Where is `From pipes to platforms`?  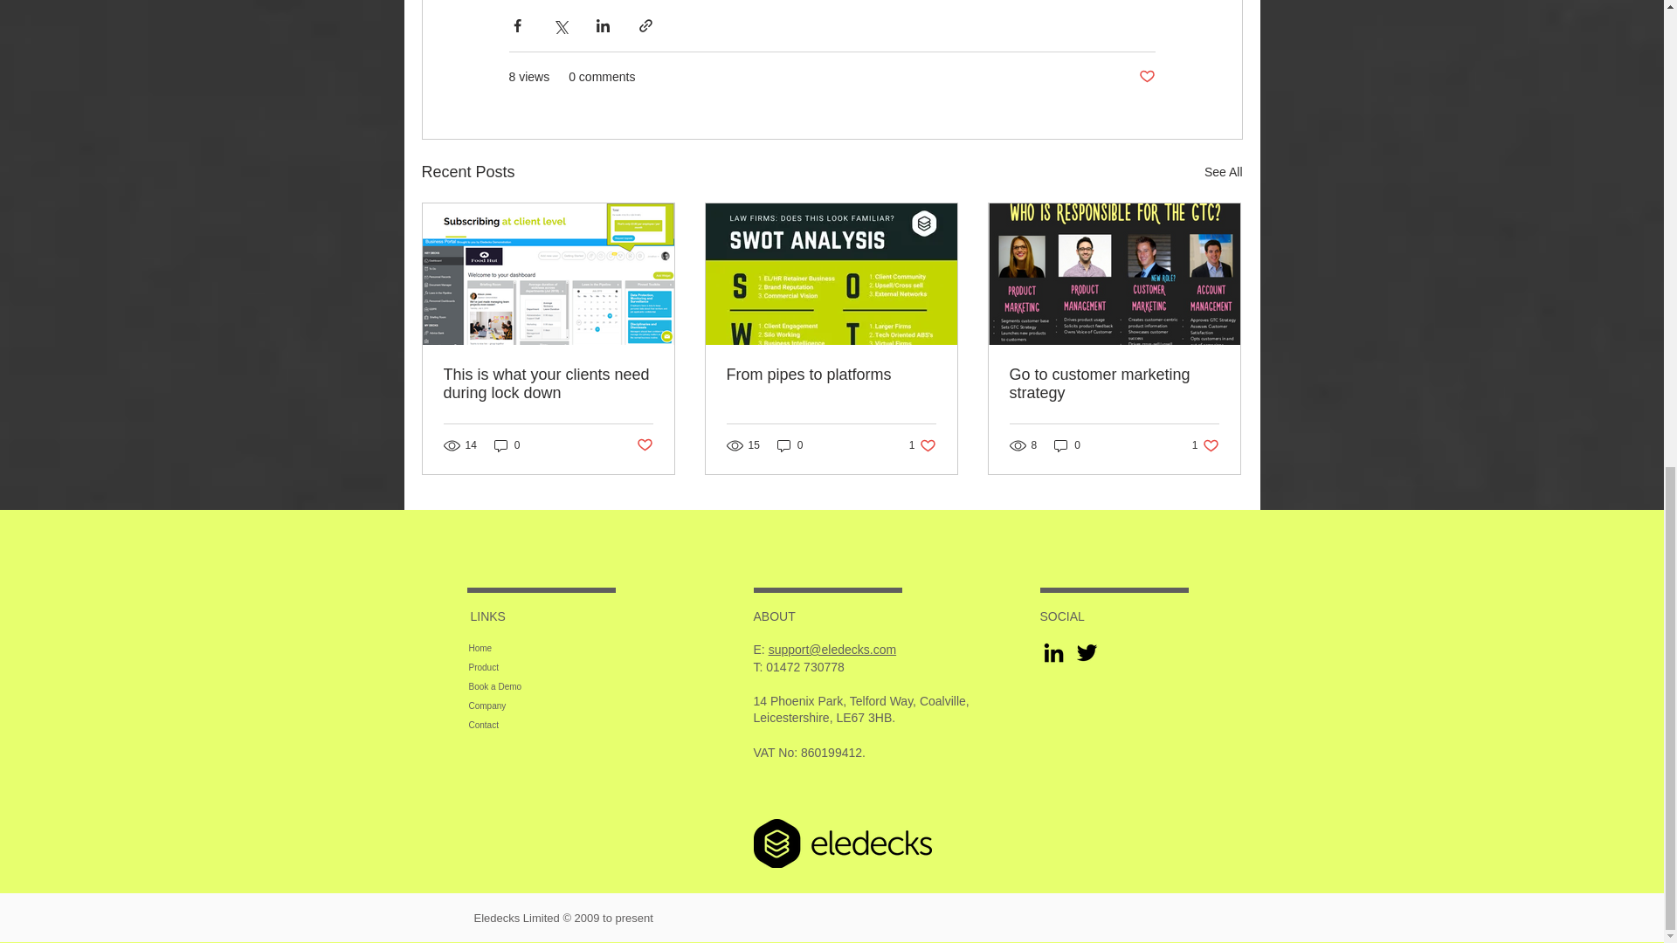 From pipes to platforms is located at coordinates (831, 375).